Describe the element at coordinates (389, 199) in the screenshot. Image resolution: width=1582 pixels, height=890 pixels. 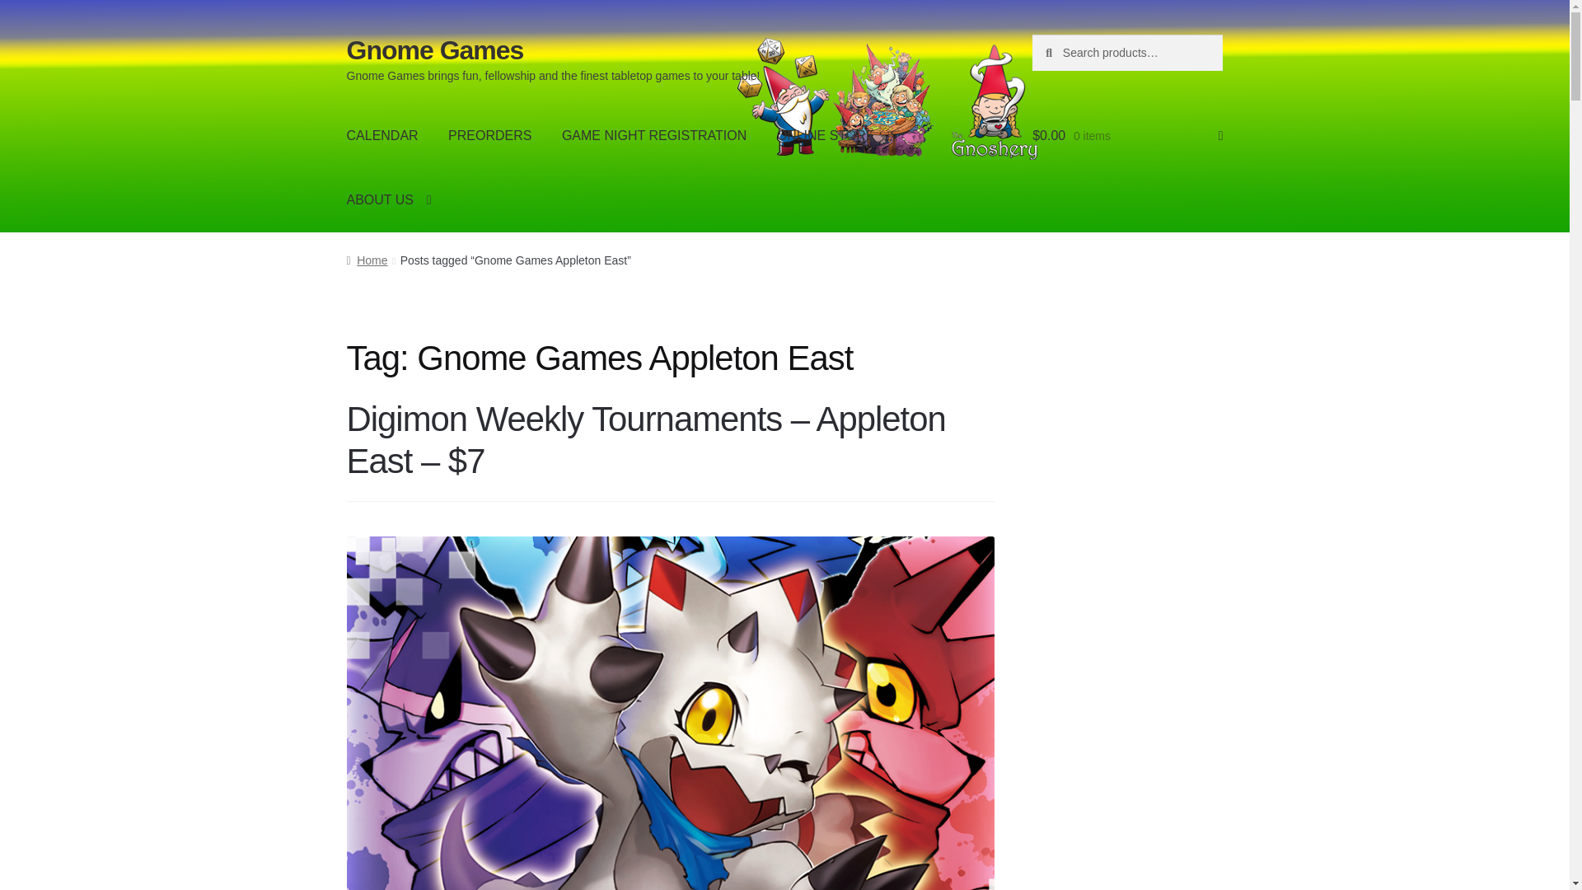
I see `ABOUT US` at that location.